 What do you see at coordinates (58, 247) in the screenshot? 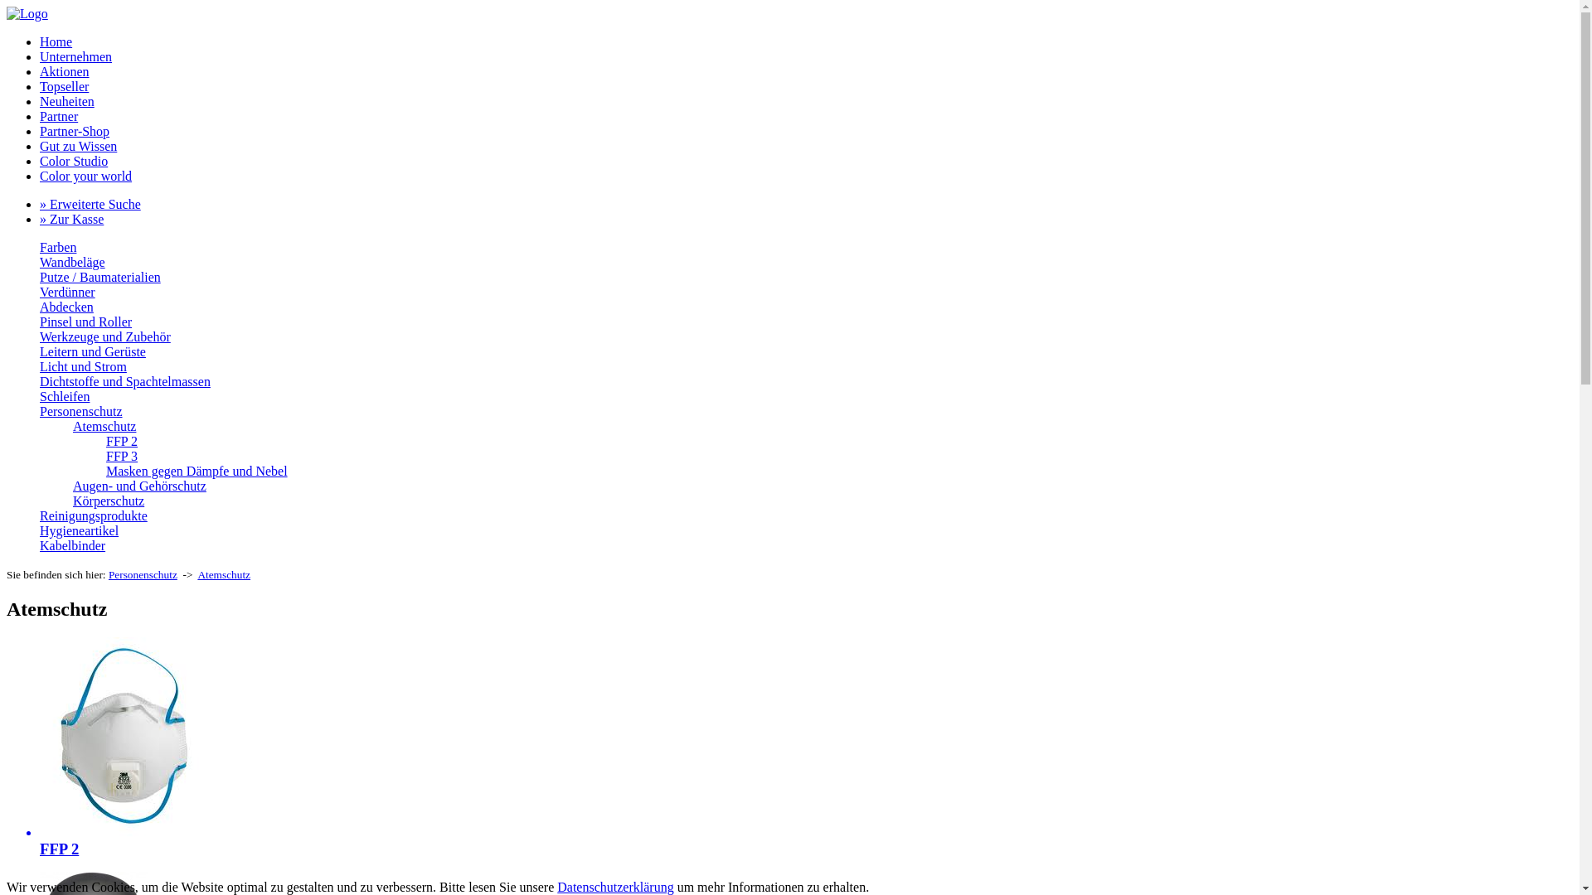
I see `Farben` at bounding box center [58, 247].